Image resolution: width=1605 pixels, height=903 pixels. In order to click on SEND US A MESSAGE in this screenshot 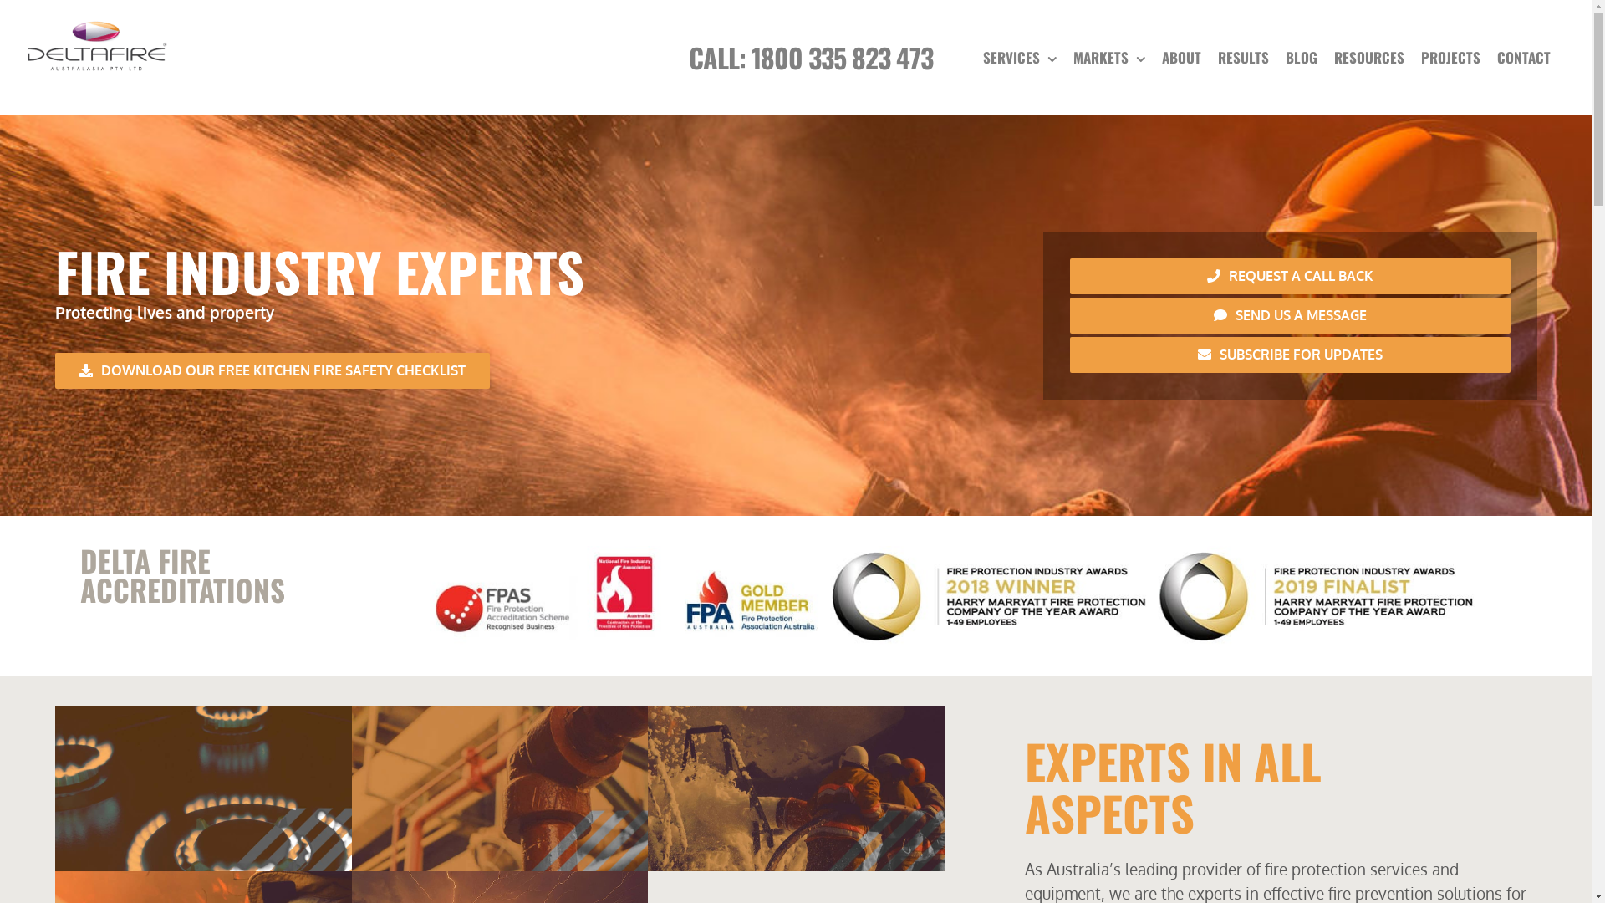, I will do `click(1291, 316)`.